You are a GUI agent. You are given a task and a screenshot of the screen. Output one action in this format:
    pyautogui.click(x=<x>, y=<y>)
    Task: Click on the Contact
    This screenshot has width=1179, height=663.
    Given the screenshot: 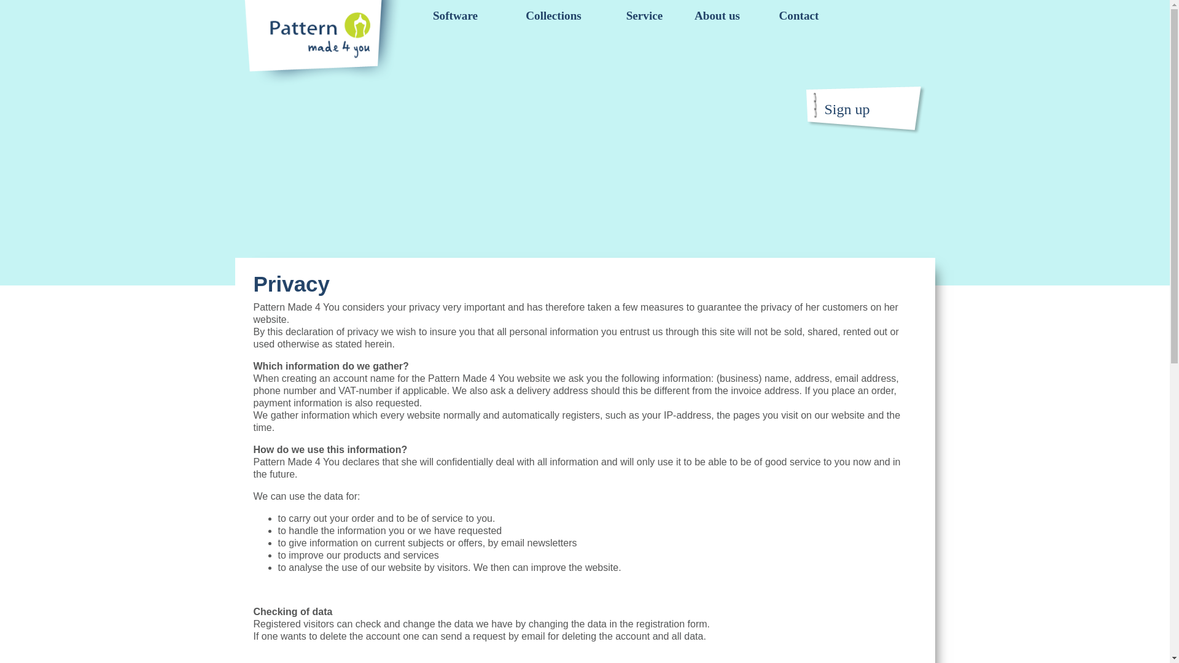 What is the action you would take?
    pyautogui.click(x=800, y=16)
    